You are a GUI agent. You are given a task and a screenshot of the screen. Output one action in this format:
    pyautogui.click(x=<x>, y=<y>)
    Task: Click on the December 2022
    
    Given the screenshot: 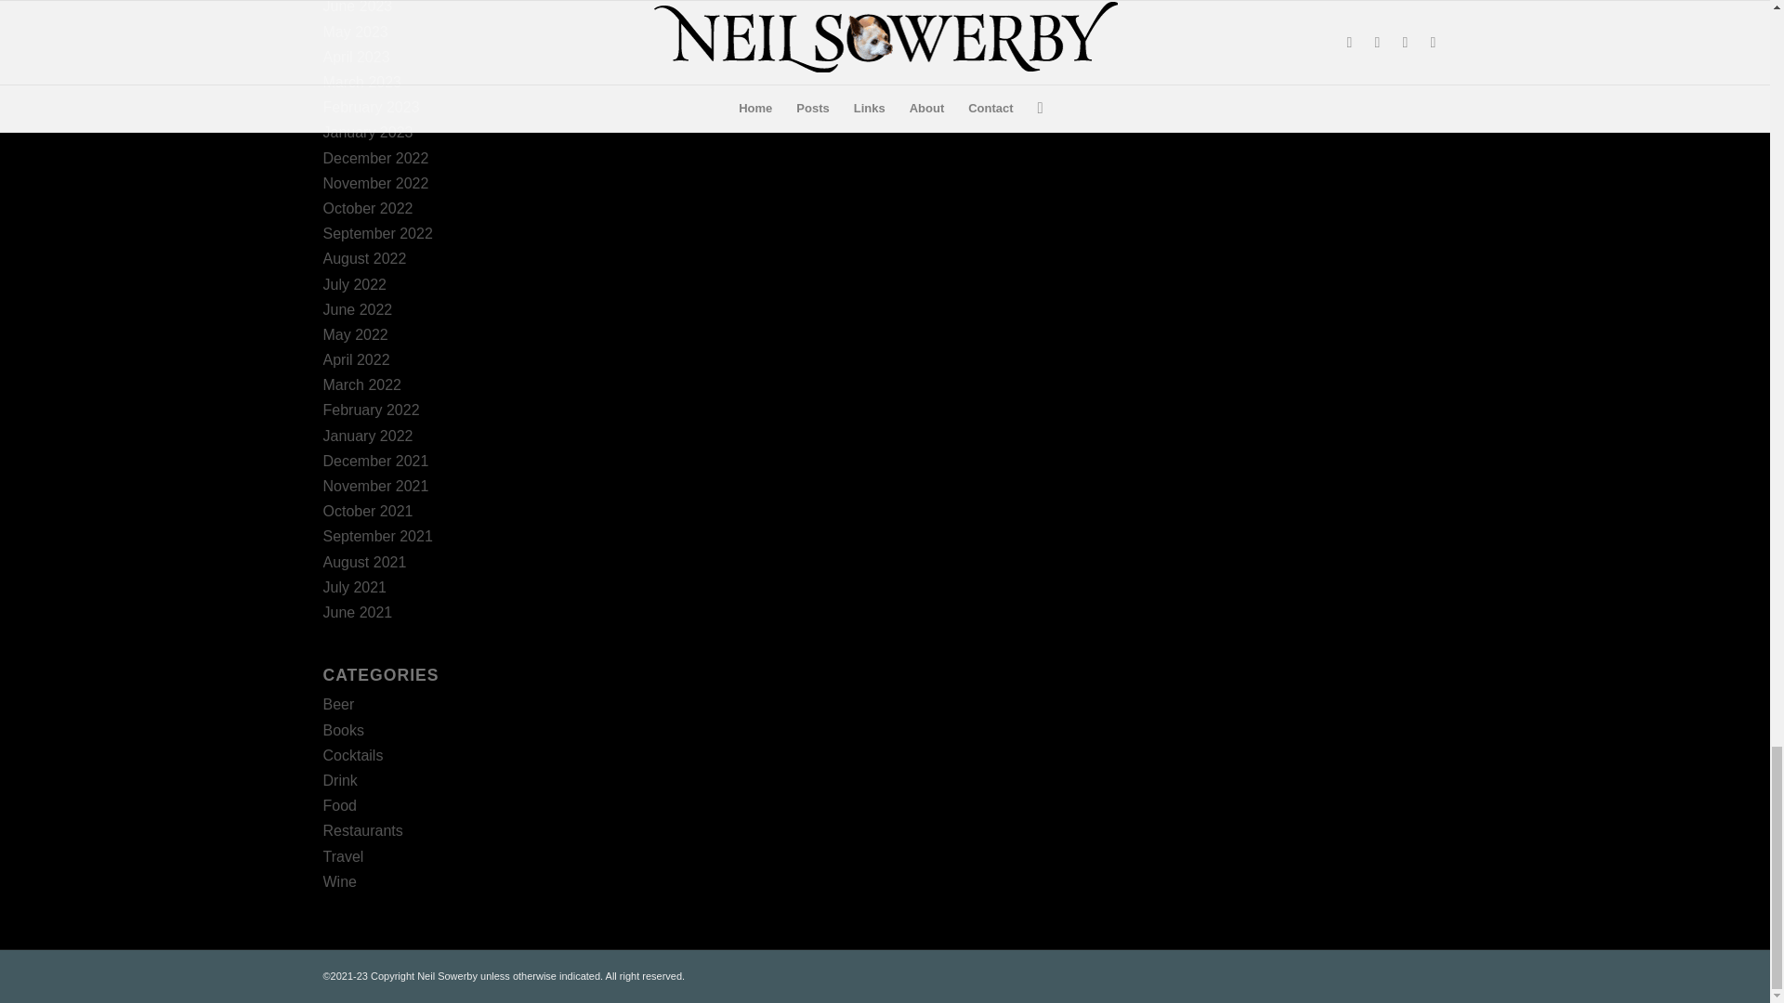 What is the action you would take?
    pyautogui.click(x=375, y=158)
    